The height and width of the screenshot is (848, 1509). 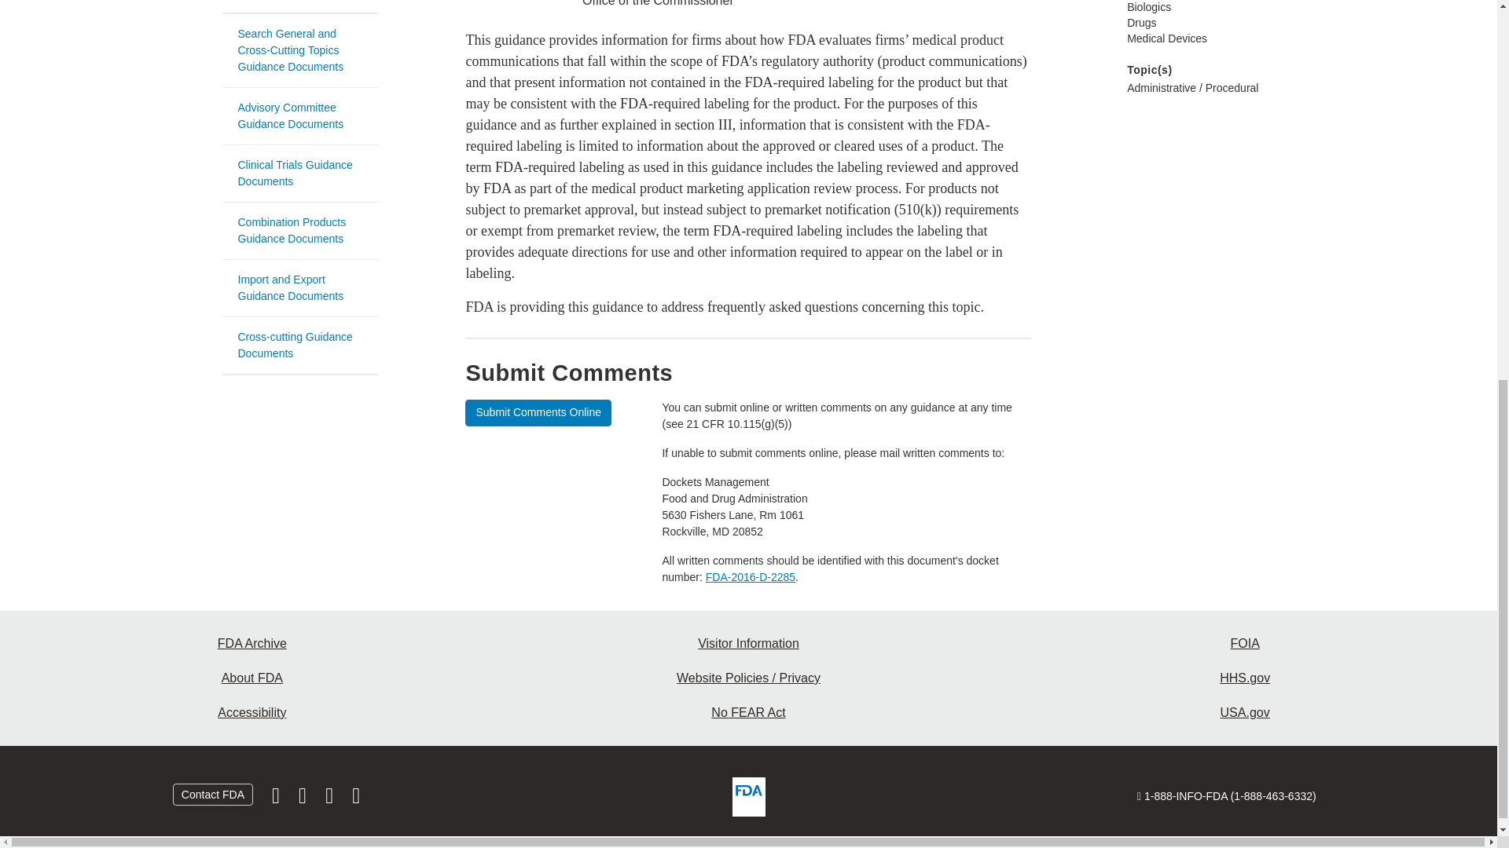 What do you see at coordinates (1245, 644) in the screenshot?
I see `Freedom of Information Act` at bounding box center [1245, 644].